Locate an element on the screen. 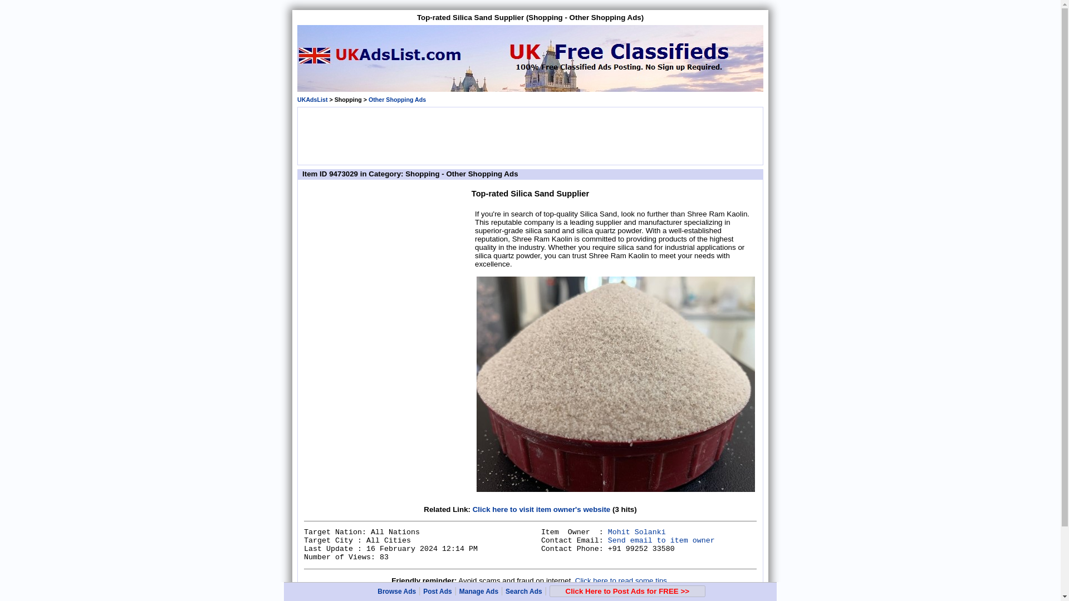  Manage Ads is located at coordinates (479, 592).